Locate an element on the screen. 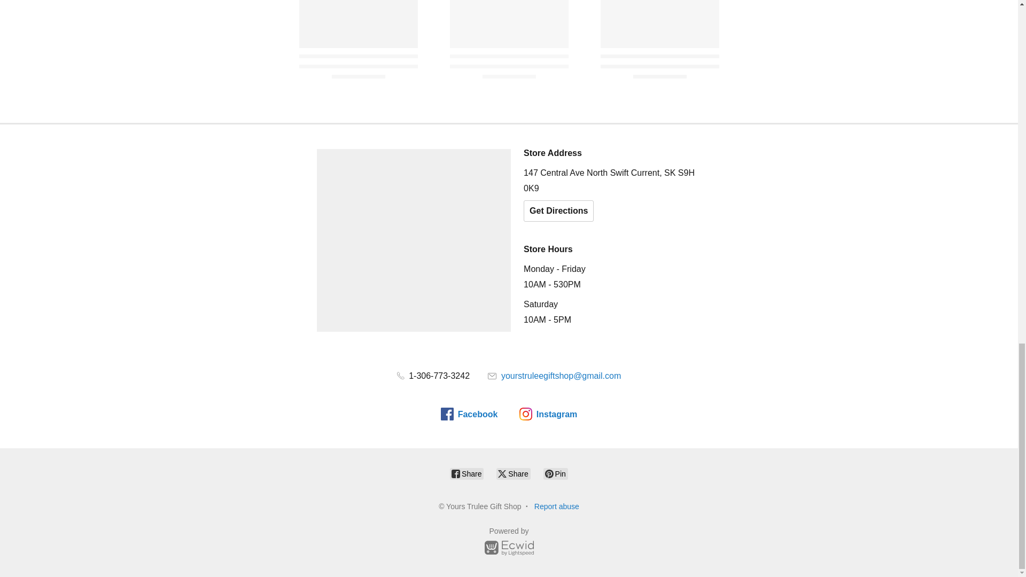 The width and height of the screenshot is (1026, 577). Facebook is located at coordinates (469, 414).